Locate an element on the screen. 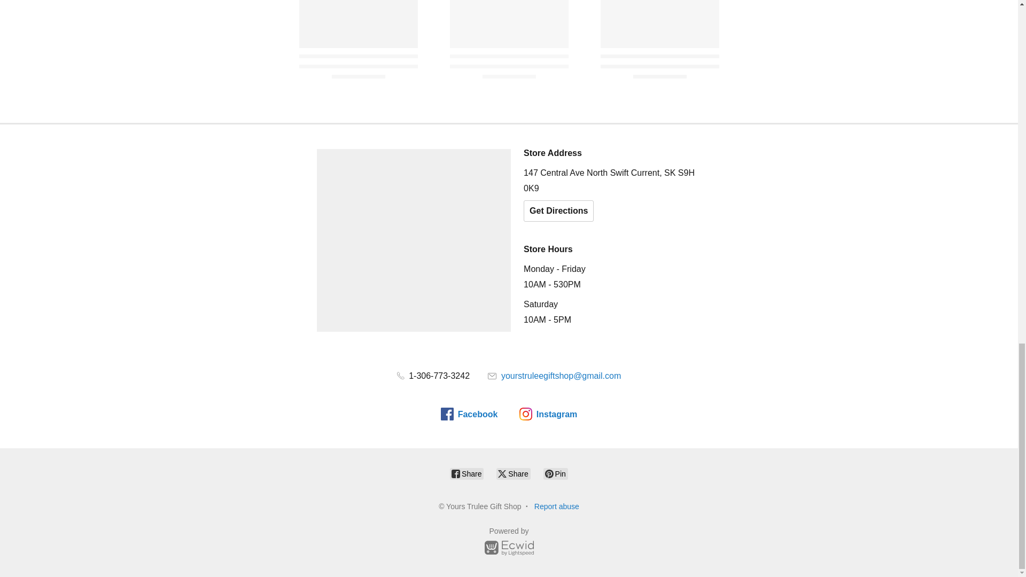 The width and height of the screenshot is (1026, 577). Facebook is located at coordinates (469, 414).